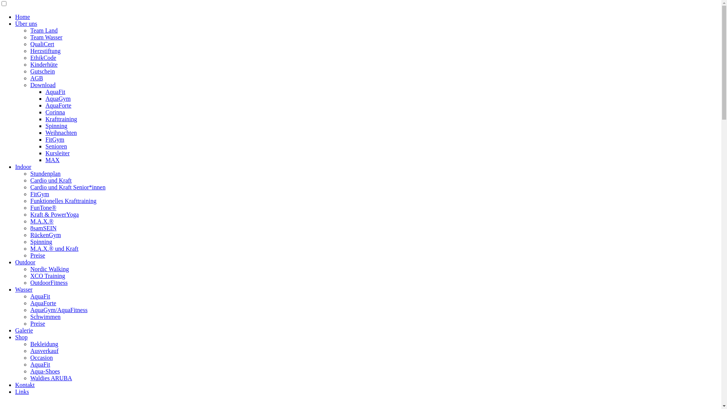 This screenshot has height=409, width=727. I want to click on Herzstiftung, so click(45, 51).